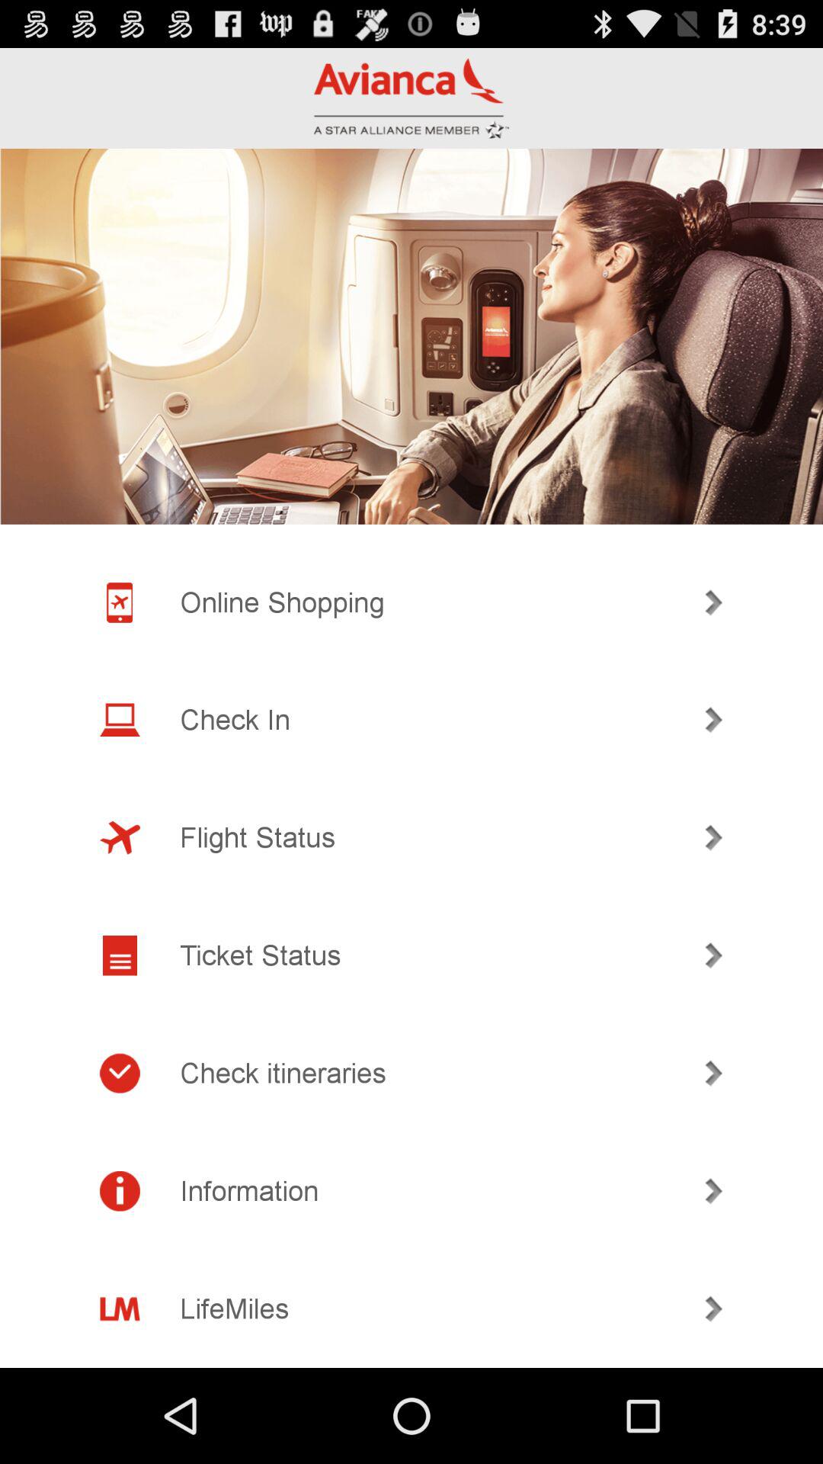 The image size is (823, 1464). What do you see at coordinates (713, 1191) in the screenshot?
I see `click the right arrow icon right to information` at bounding box center [713, 1191].